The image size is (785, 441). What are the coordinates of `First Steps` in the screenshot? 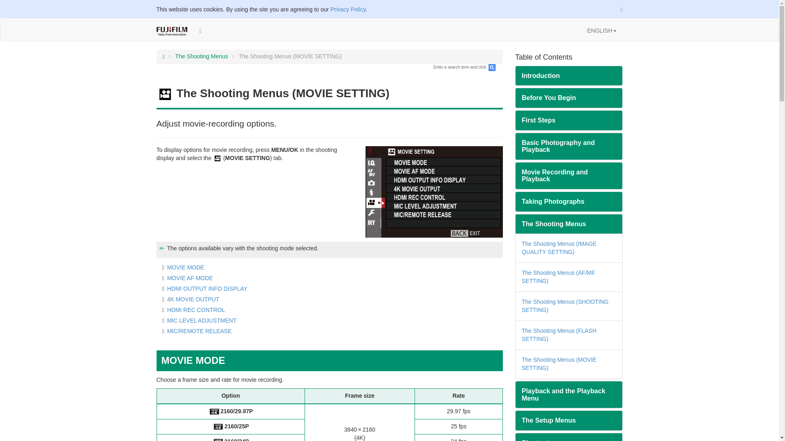 It's located at (569, 120).